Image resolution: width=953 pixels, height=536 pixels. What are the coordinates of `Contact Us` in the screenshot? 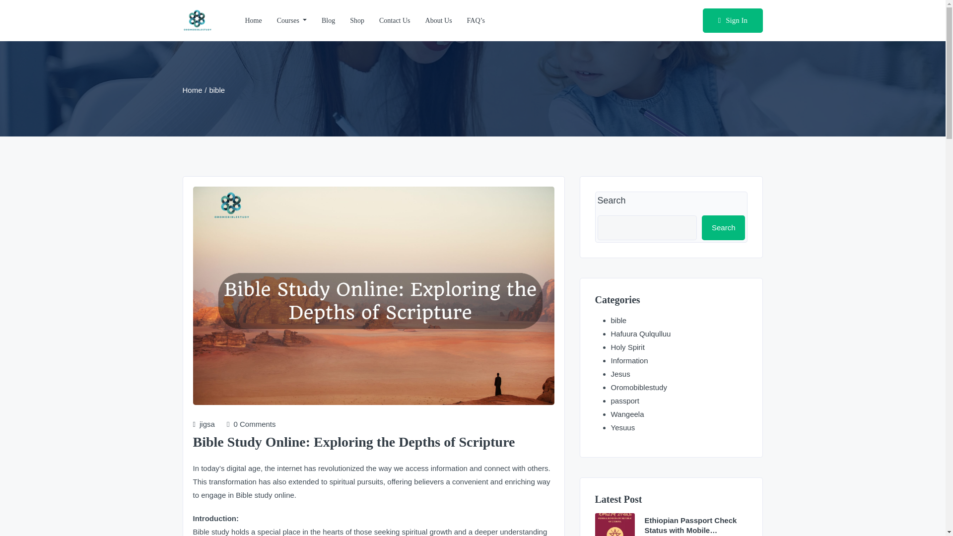 It's located at (395, 21).